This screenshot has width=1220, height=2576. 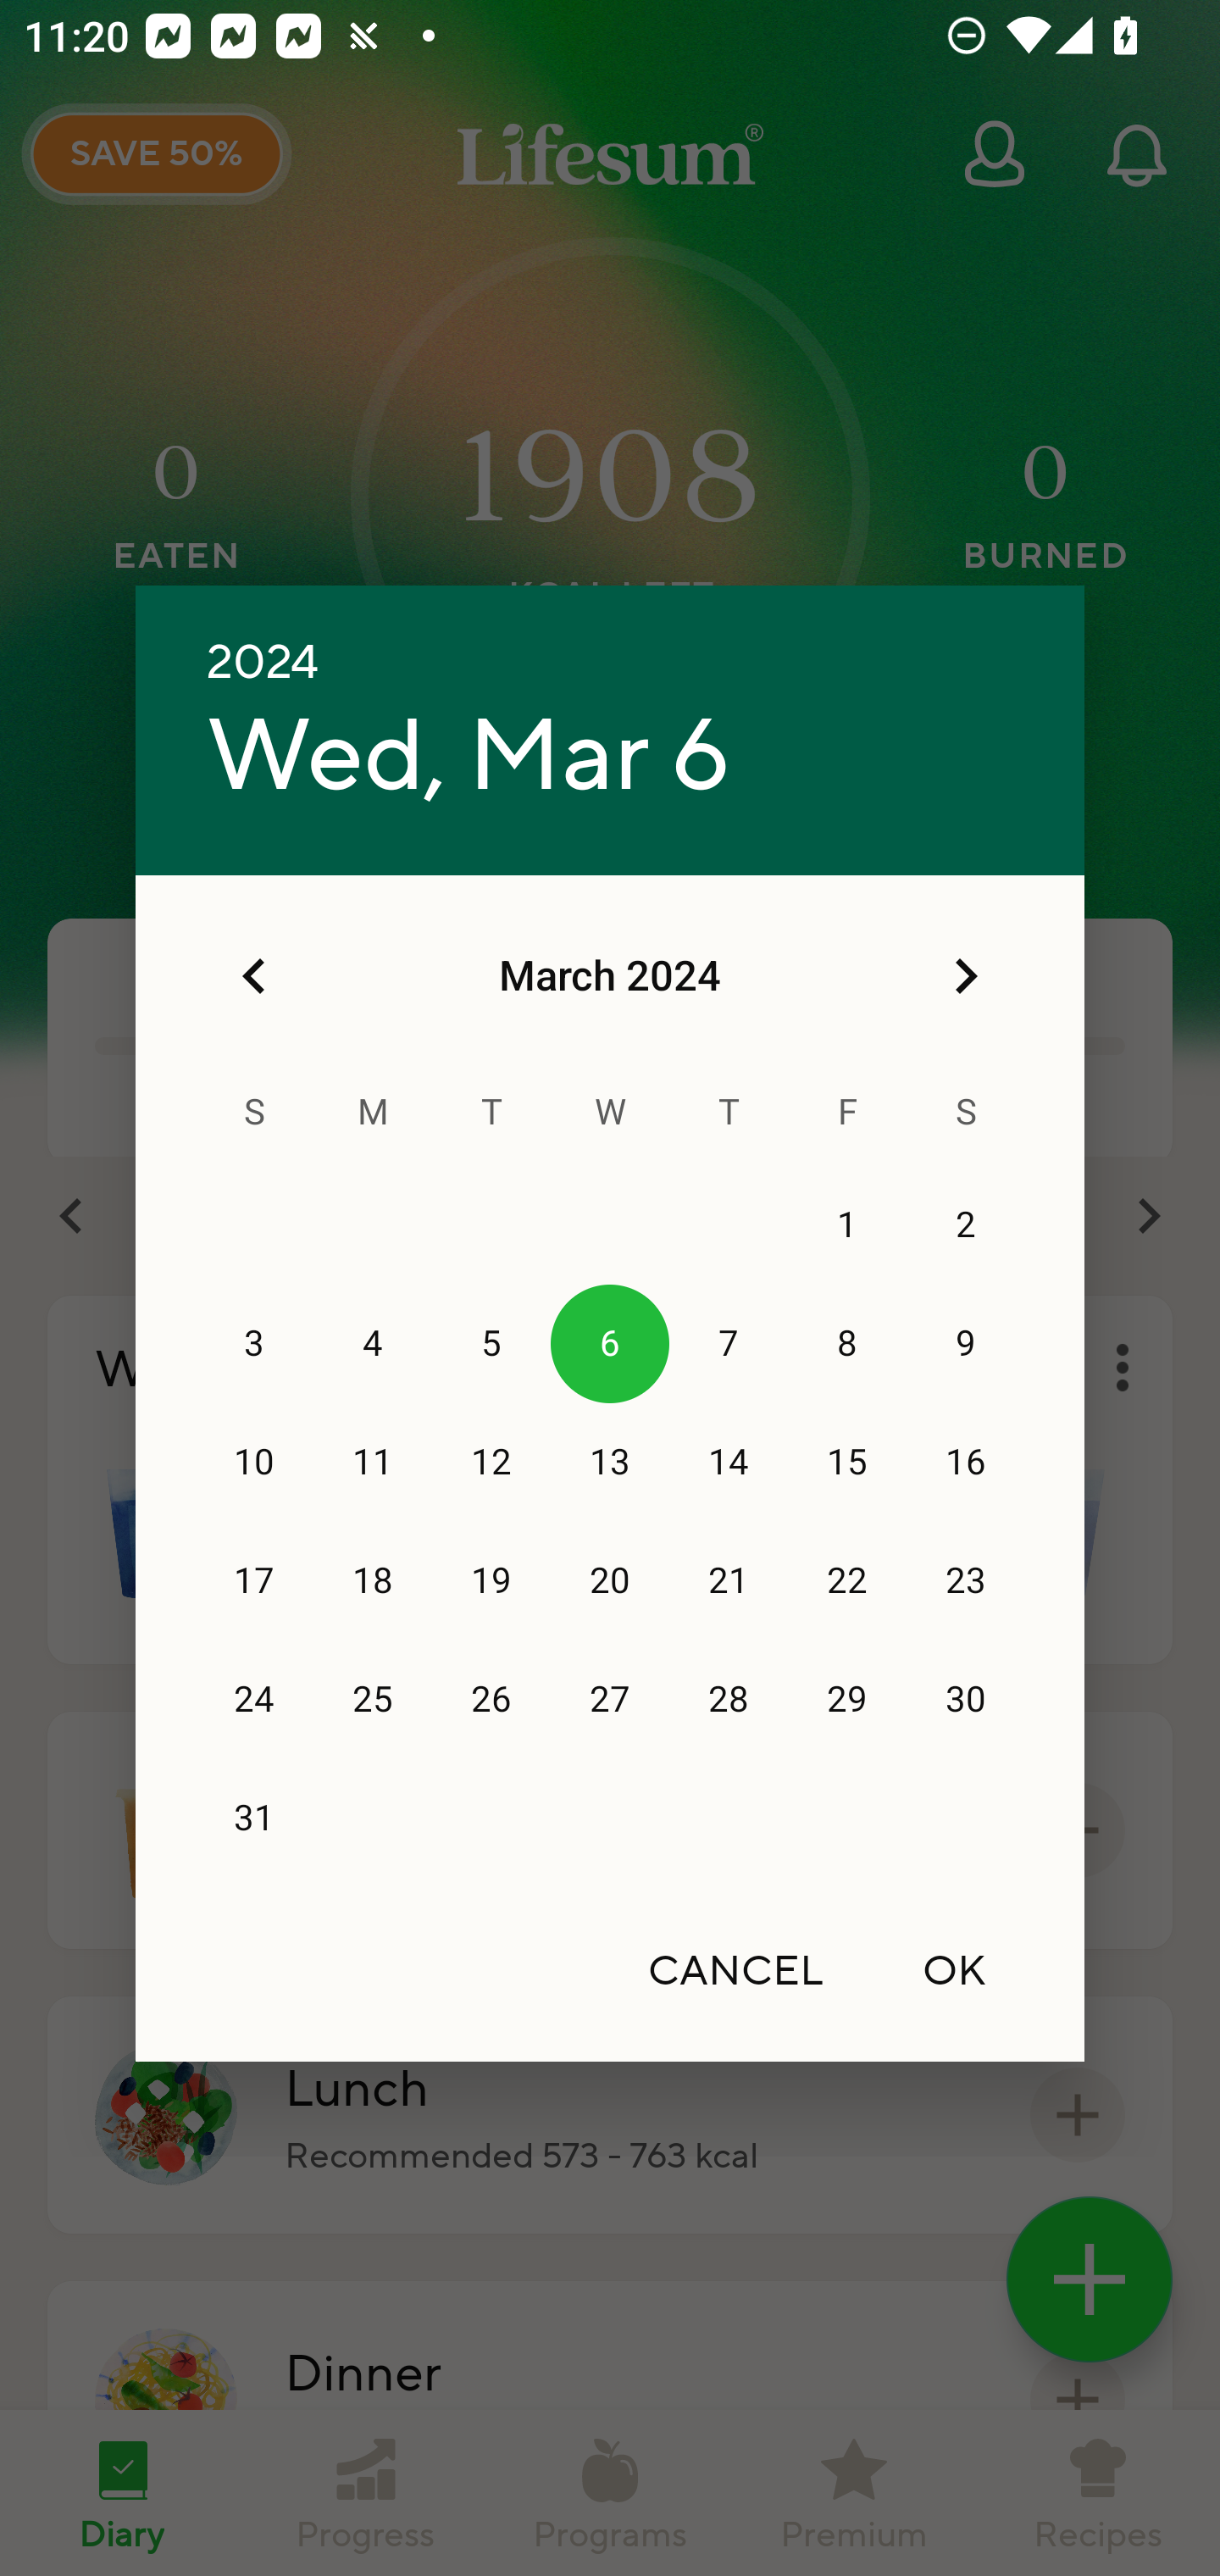 I want to click on 20 20 March 2024, so click(x=610, y=1581).